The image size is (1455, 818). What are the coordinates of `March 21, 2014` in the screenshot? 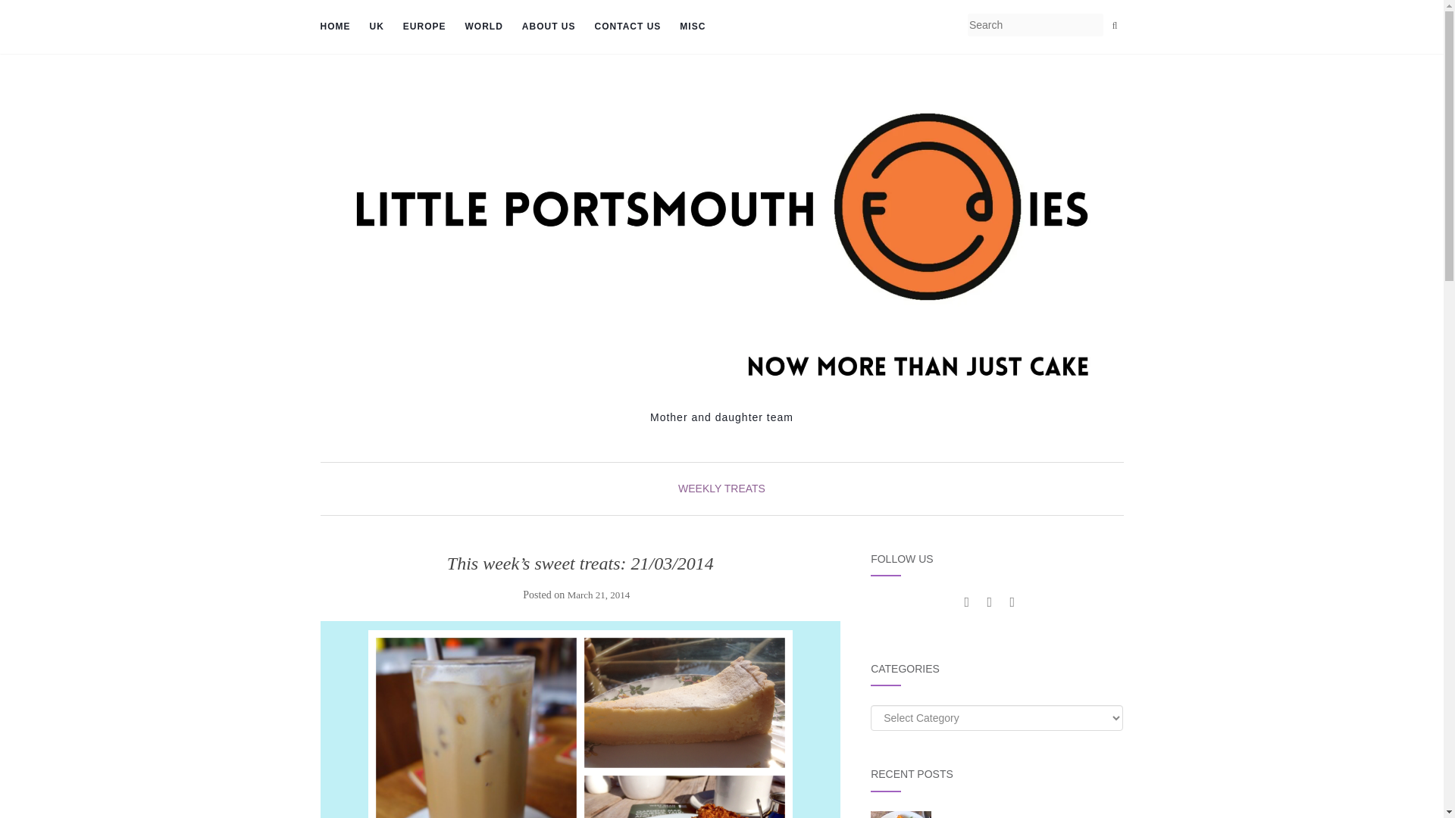 It's located at (599, 594).